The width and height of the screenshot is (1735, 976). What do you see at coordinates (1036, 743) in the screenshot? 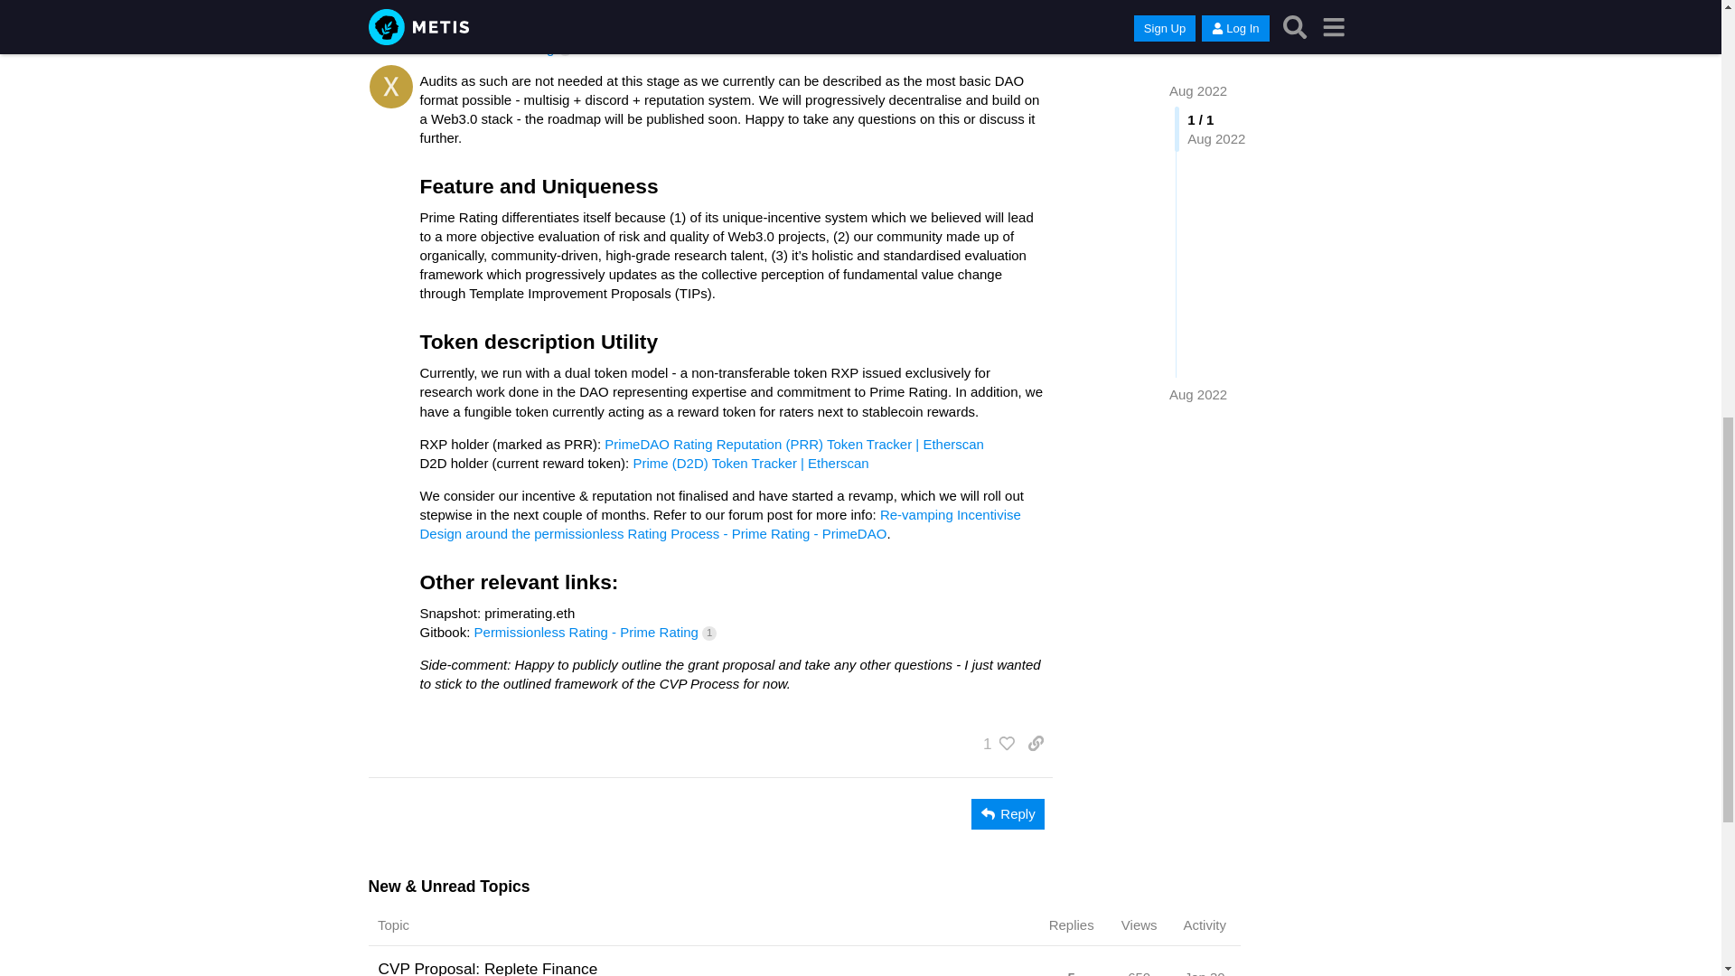
I see `copy a link to this post to clipboard` at bounding box center [1036, 743].